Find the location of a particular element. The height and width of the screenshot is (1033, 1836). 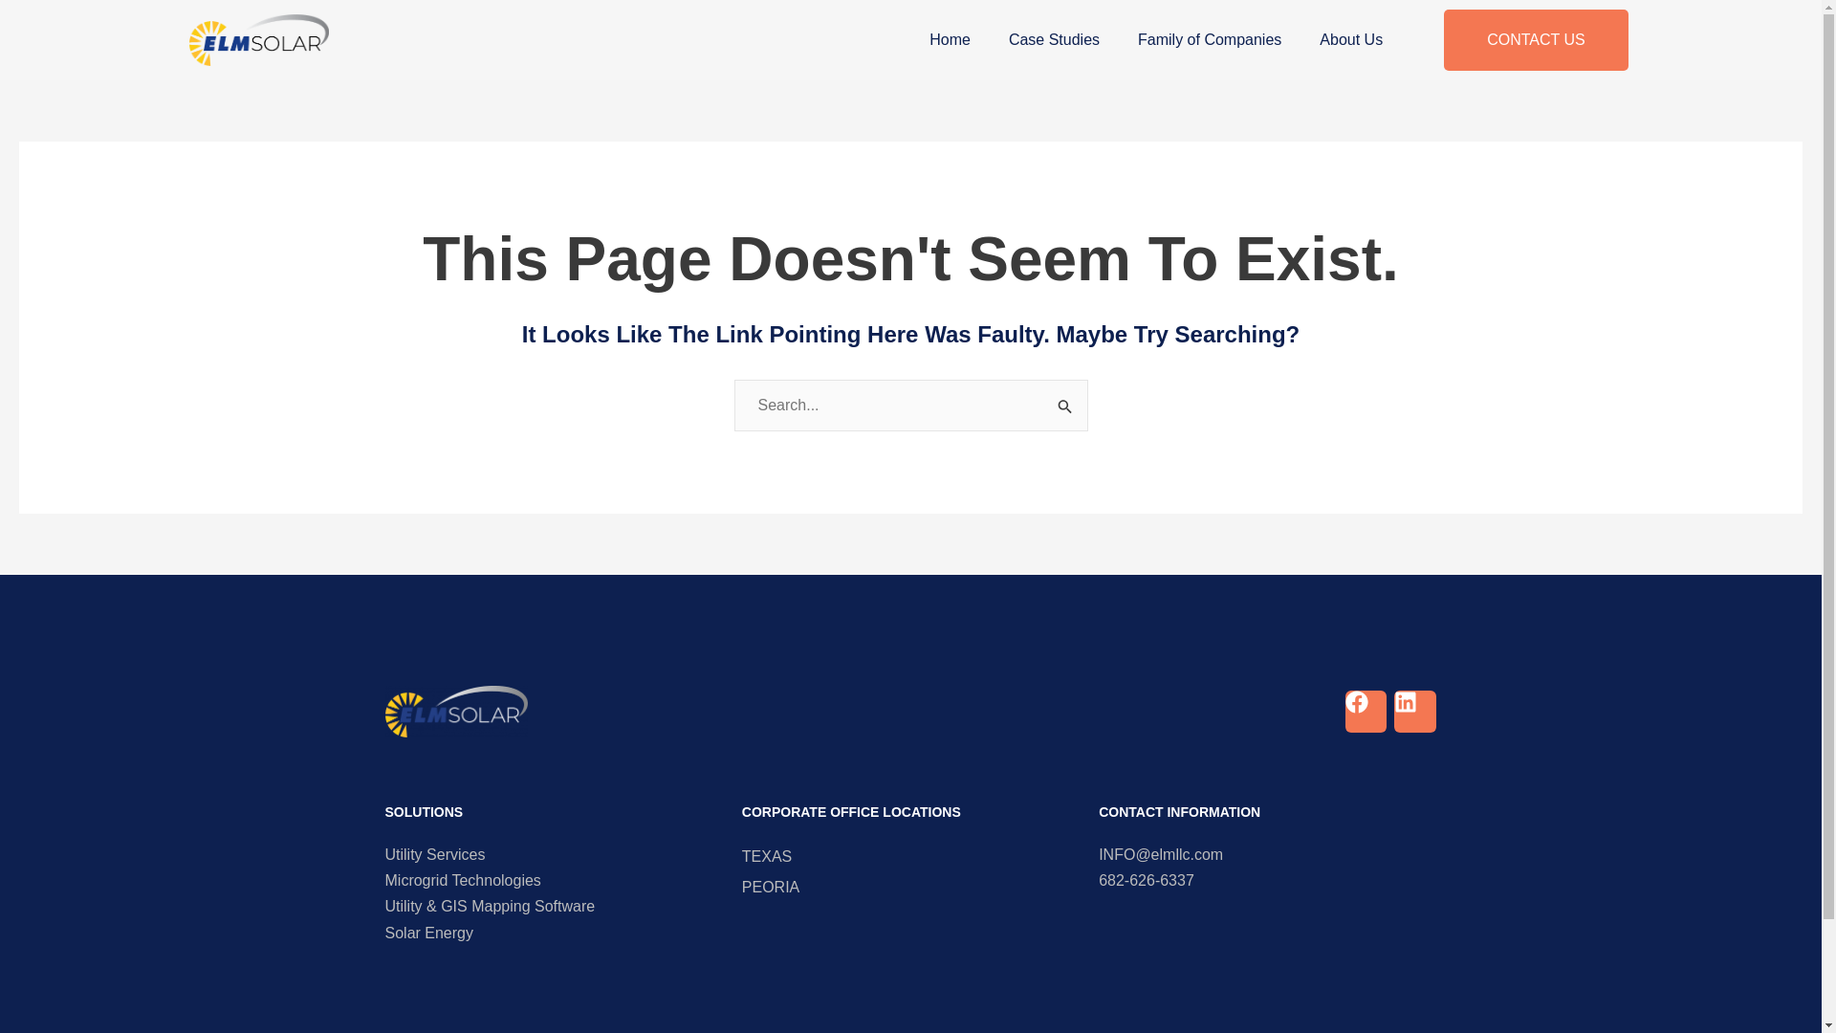

Facebook is located at coordinates (1366, 711).